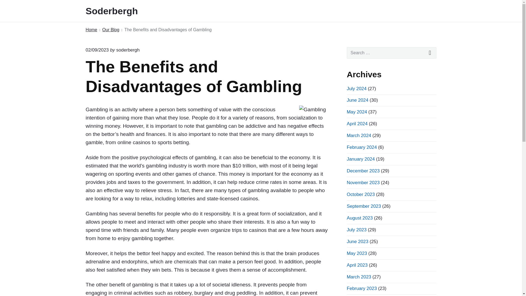  I want to click on September 2023, so click(364, 206).